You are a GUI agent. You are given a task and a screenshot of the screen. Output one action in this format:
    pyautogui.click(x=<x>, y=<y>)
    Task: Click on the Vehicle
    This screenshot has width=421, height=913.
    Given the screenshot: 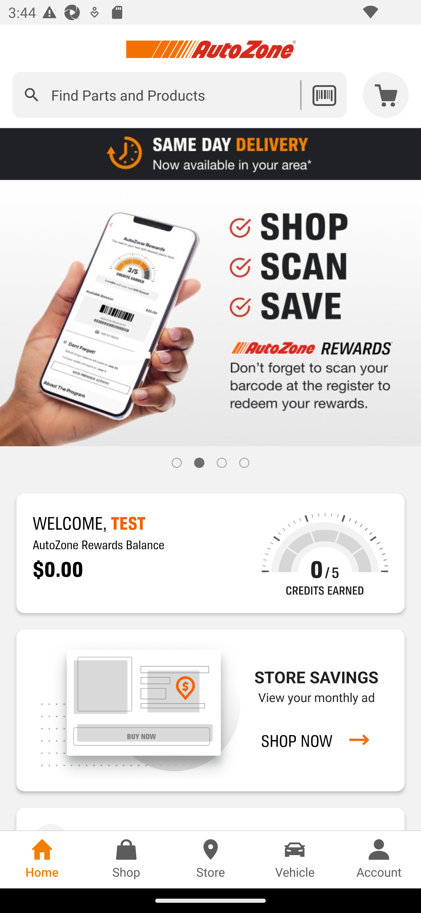 What is the action you would take?
    pyautogui.click(x=295, y=859)
    